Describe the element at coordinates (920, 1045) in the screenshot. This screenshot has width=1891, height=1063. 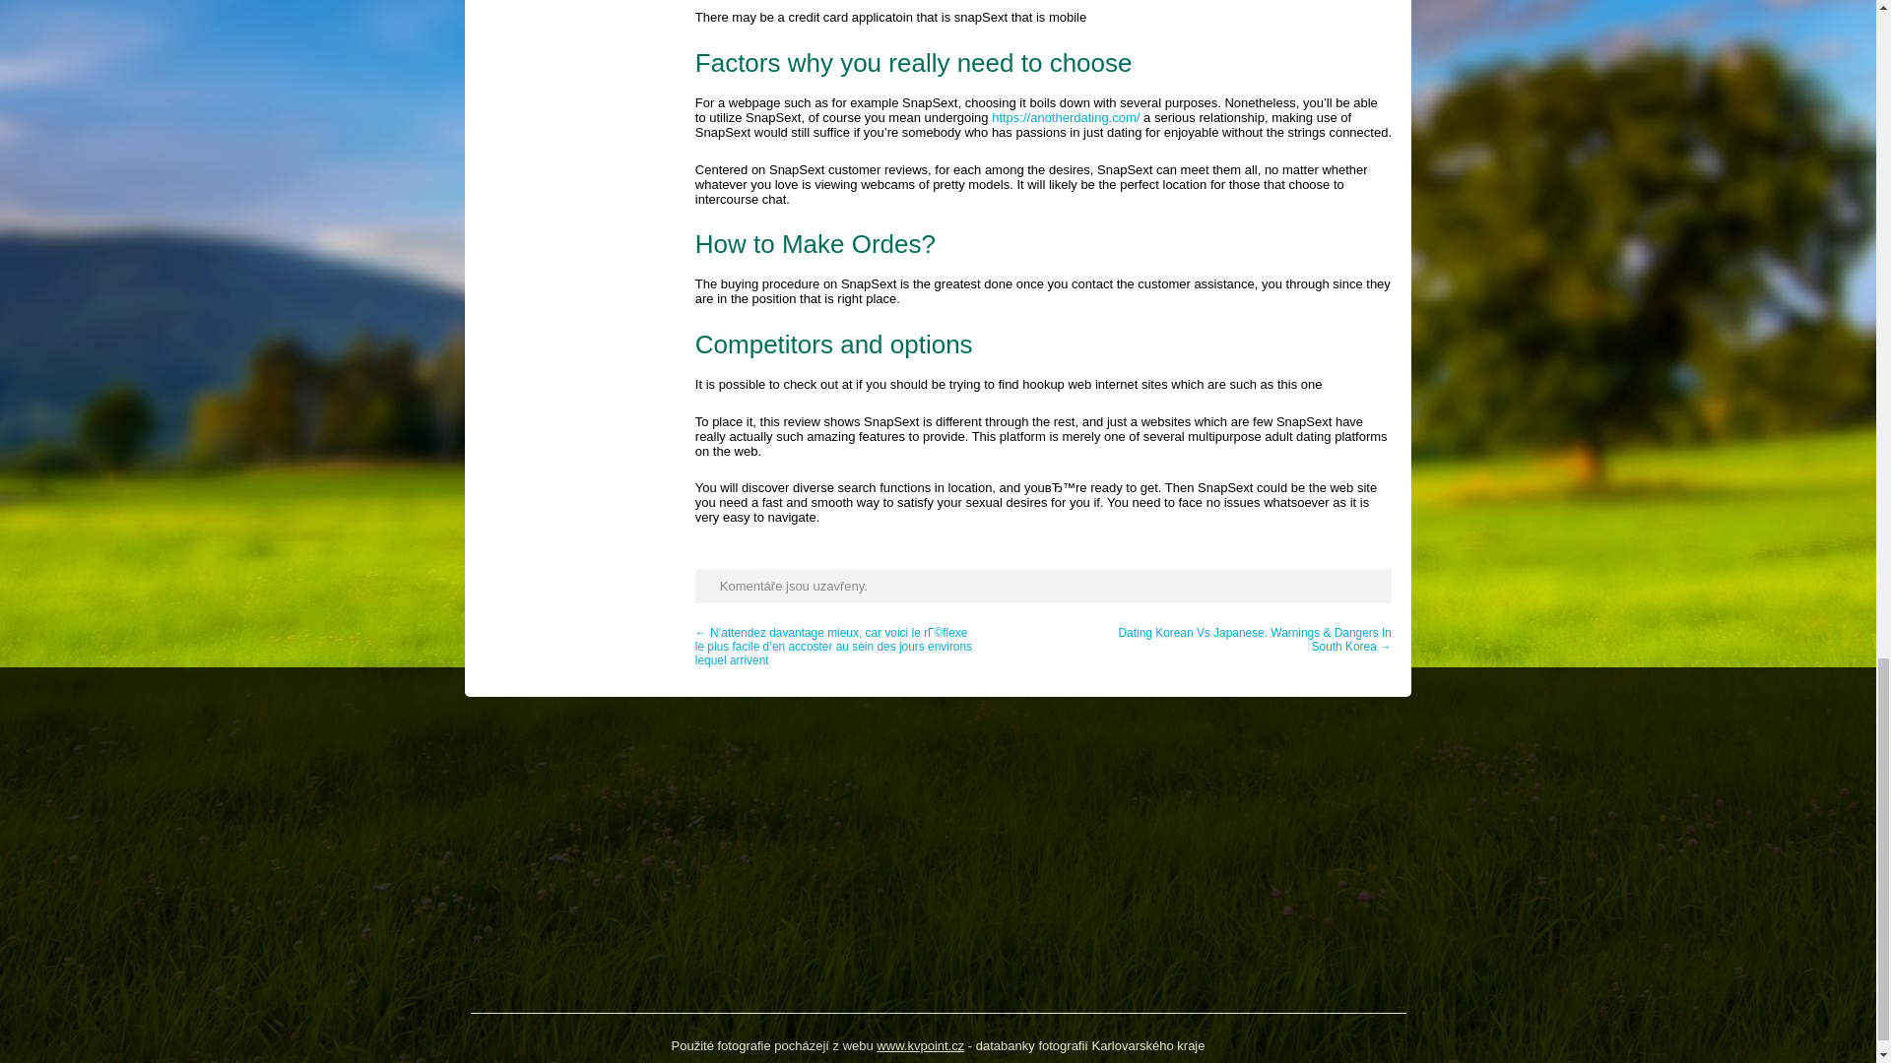
I see `www.kvpoint.cz` at that location.